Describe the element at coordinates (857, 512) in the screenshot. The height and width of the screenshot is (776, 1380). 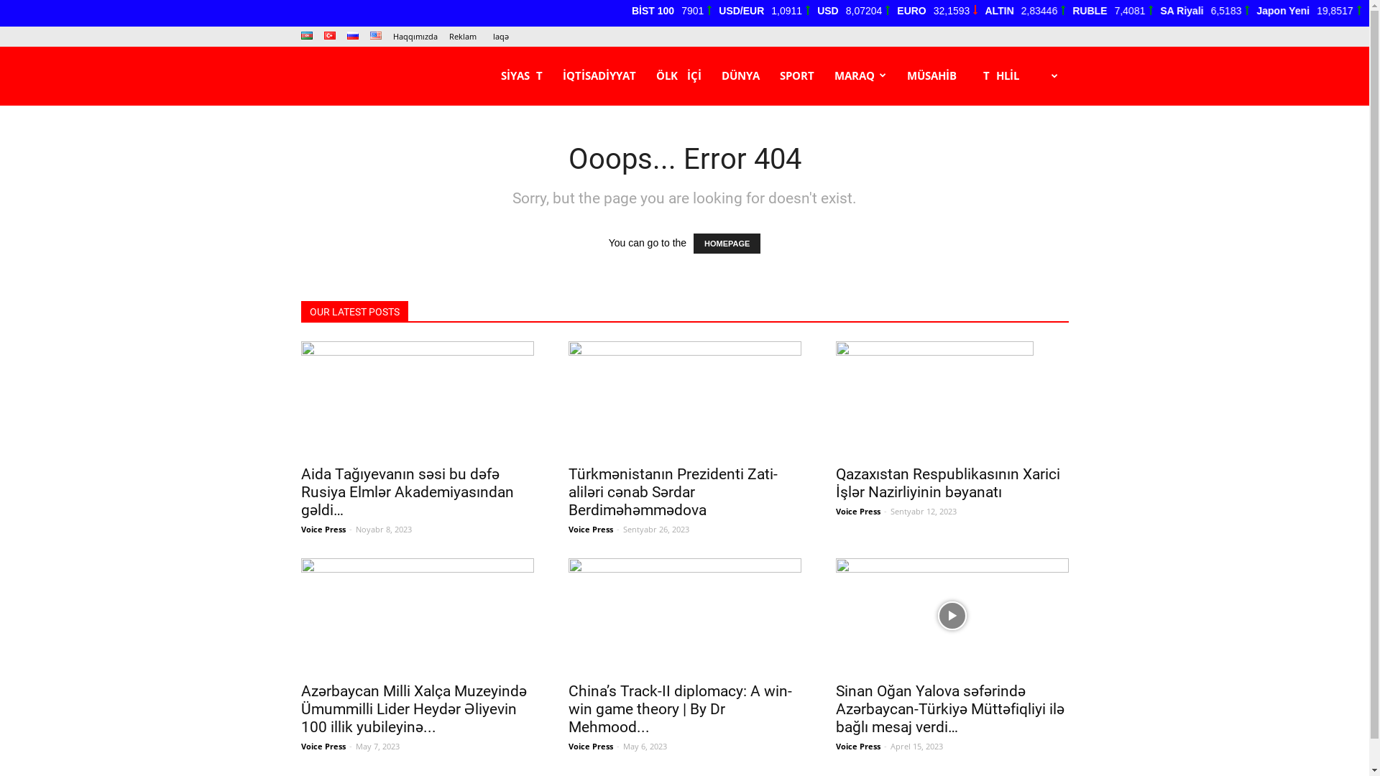
I see `Voice Press` at that location.